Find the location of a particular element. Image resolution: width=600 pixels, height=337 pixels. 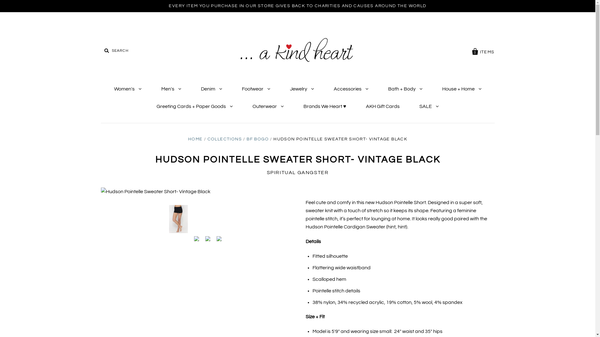

Men's is located at coordinates (171, 89).